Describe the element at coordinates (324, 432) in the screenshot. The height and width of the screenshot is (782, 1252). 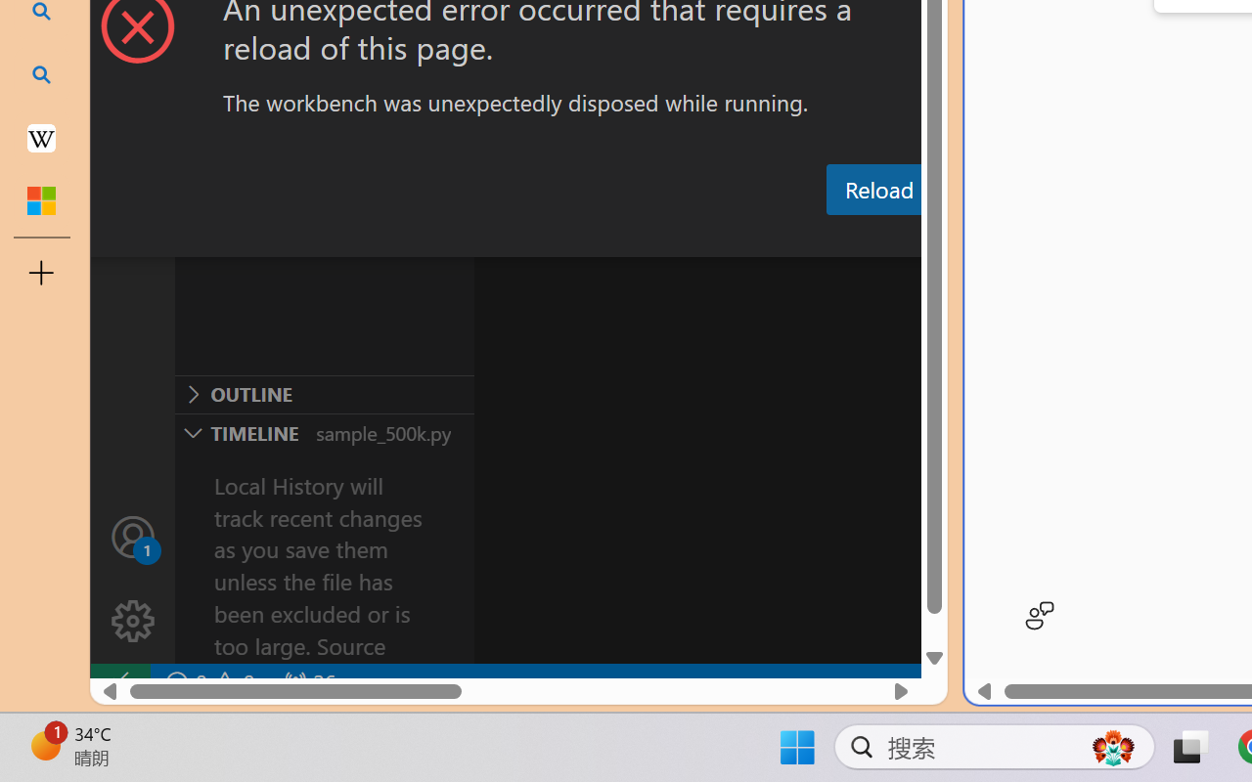
I see `Timeline Section` at that location.